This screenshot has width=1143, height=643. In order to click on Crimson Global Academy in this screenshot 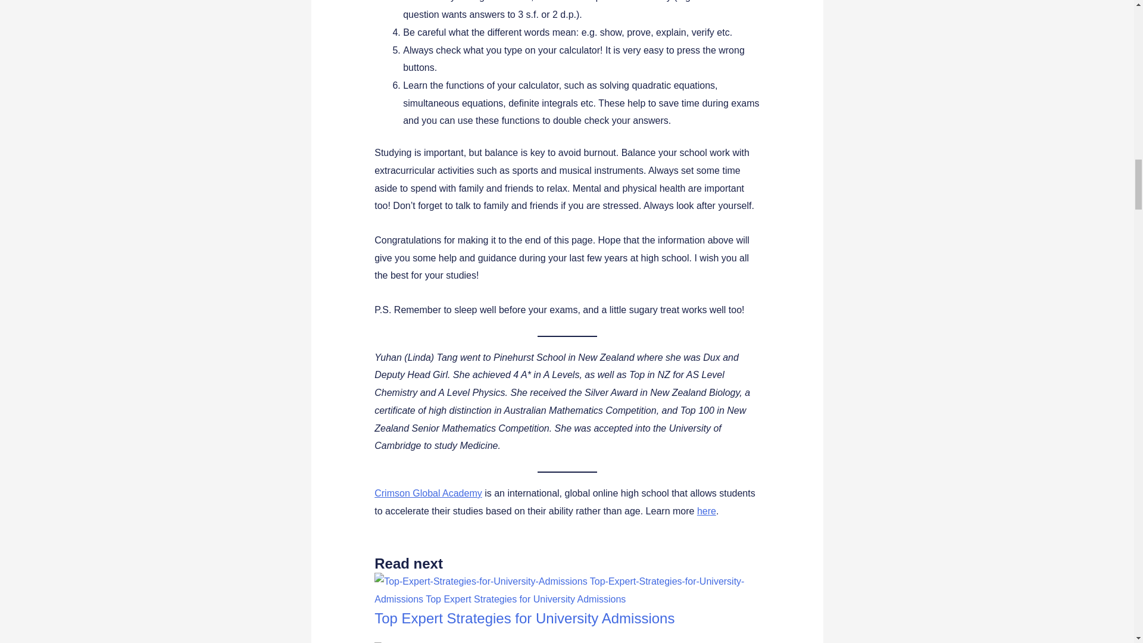, I will do `click(429, 493)`.